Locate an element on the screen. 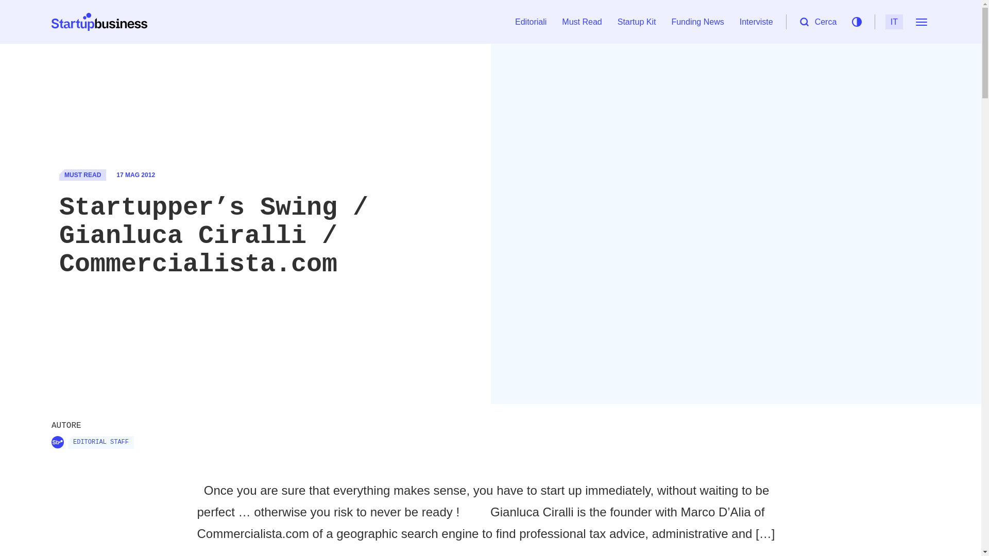 The height and width of the screenshot is (556, 989). Editoriali is located at coordinates (531, 22).